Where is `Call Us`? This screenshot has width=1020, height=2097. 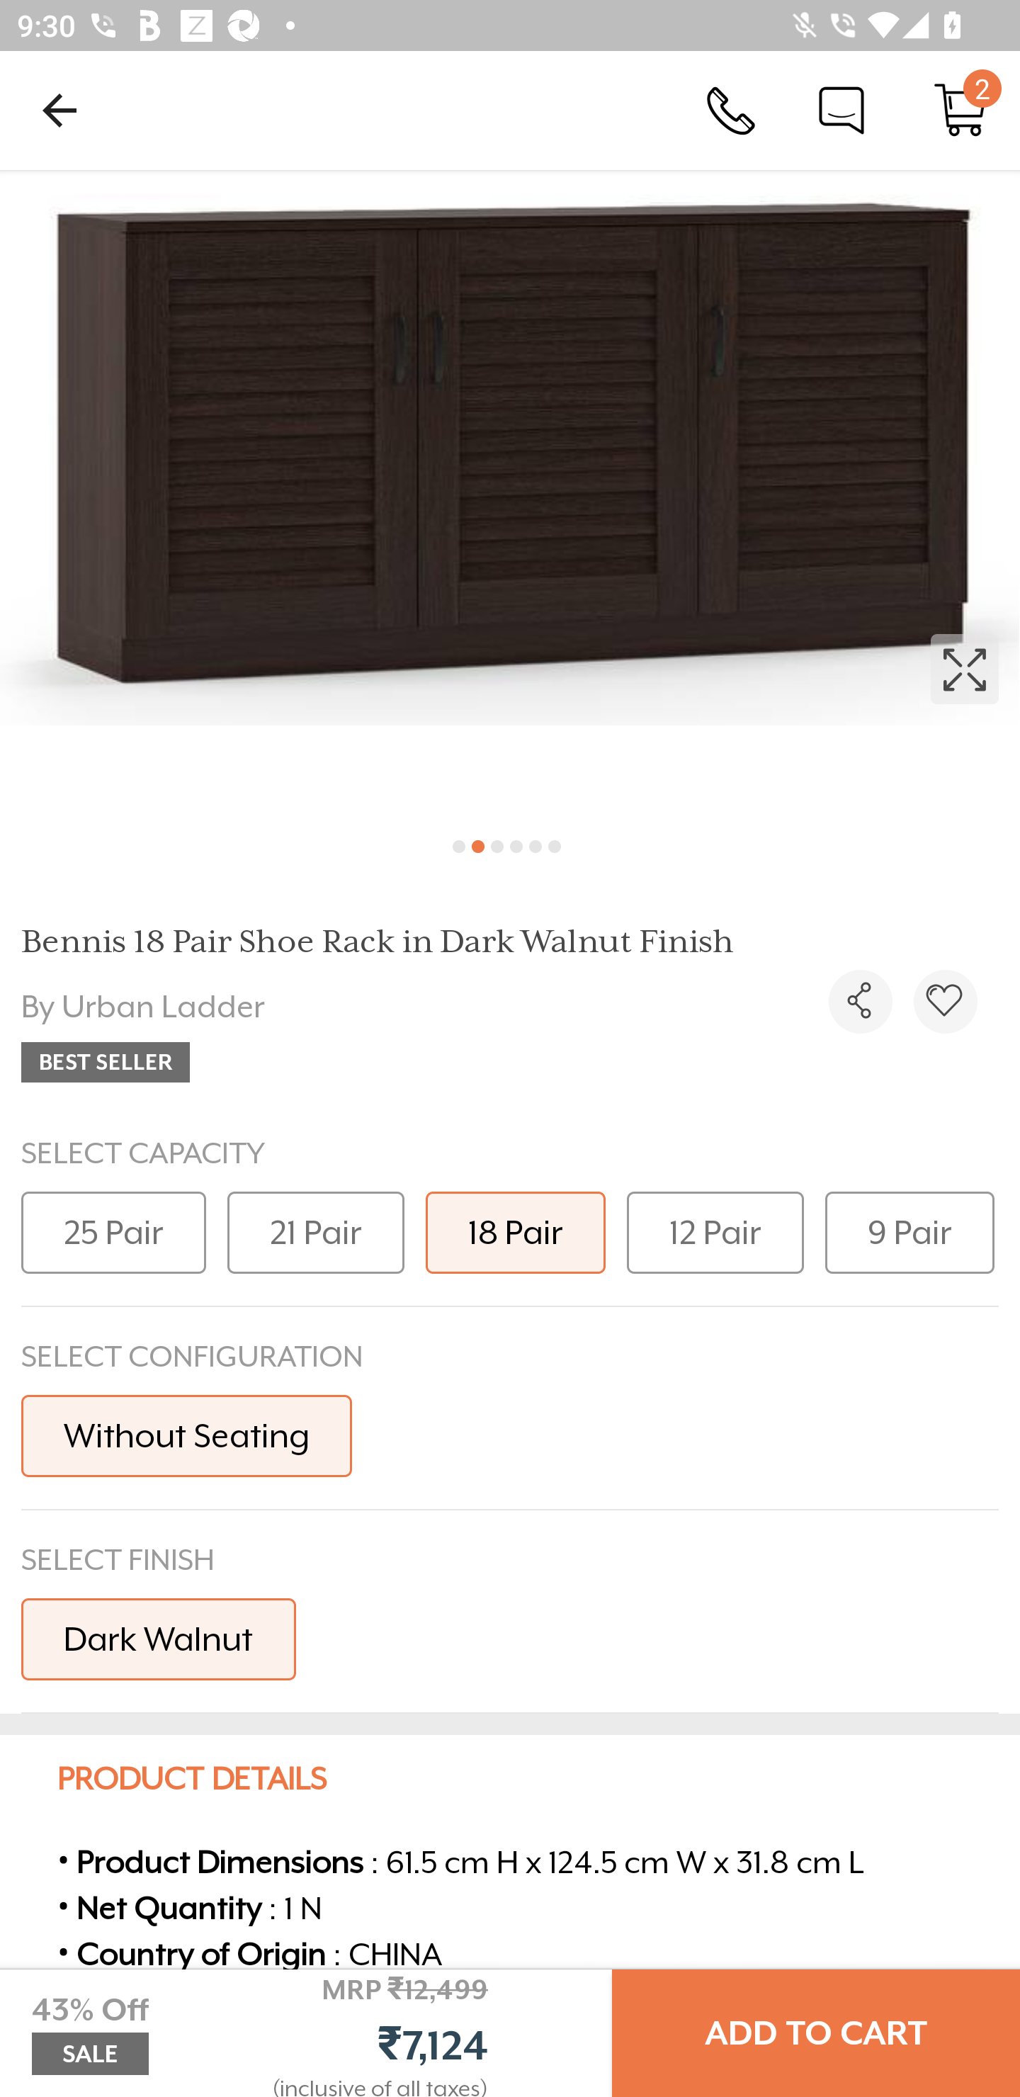 Call Us is located at coordinates (731, 109).